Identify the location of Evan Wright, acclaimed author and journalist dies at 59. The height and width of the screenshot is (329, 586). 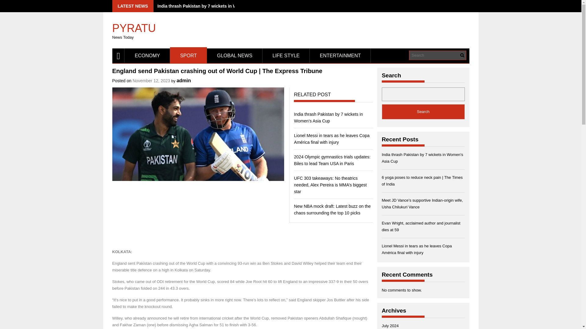
(421, 226).